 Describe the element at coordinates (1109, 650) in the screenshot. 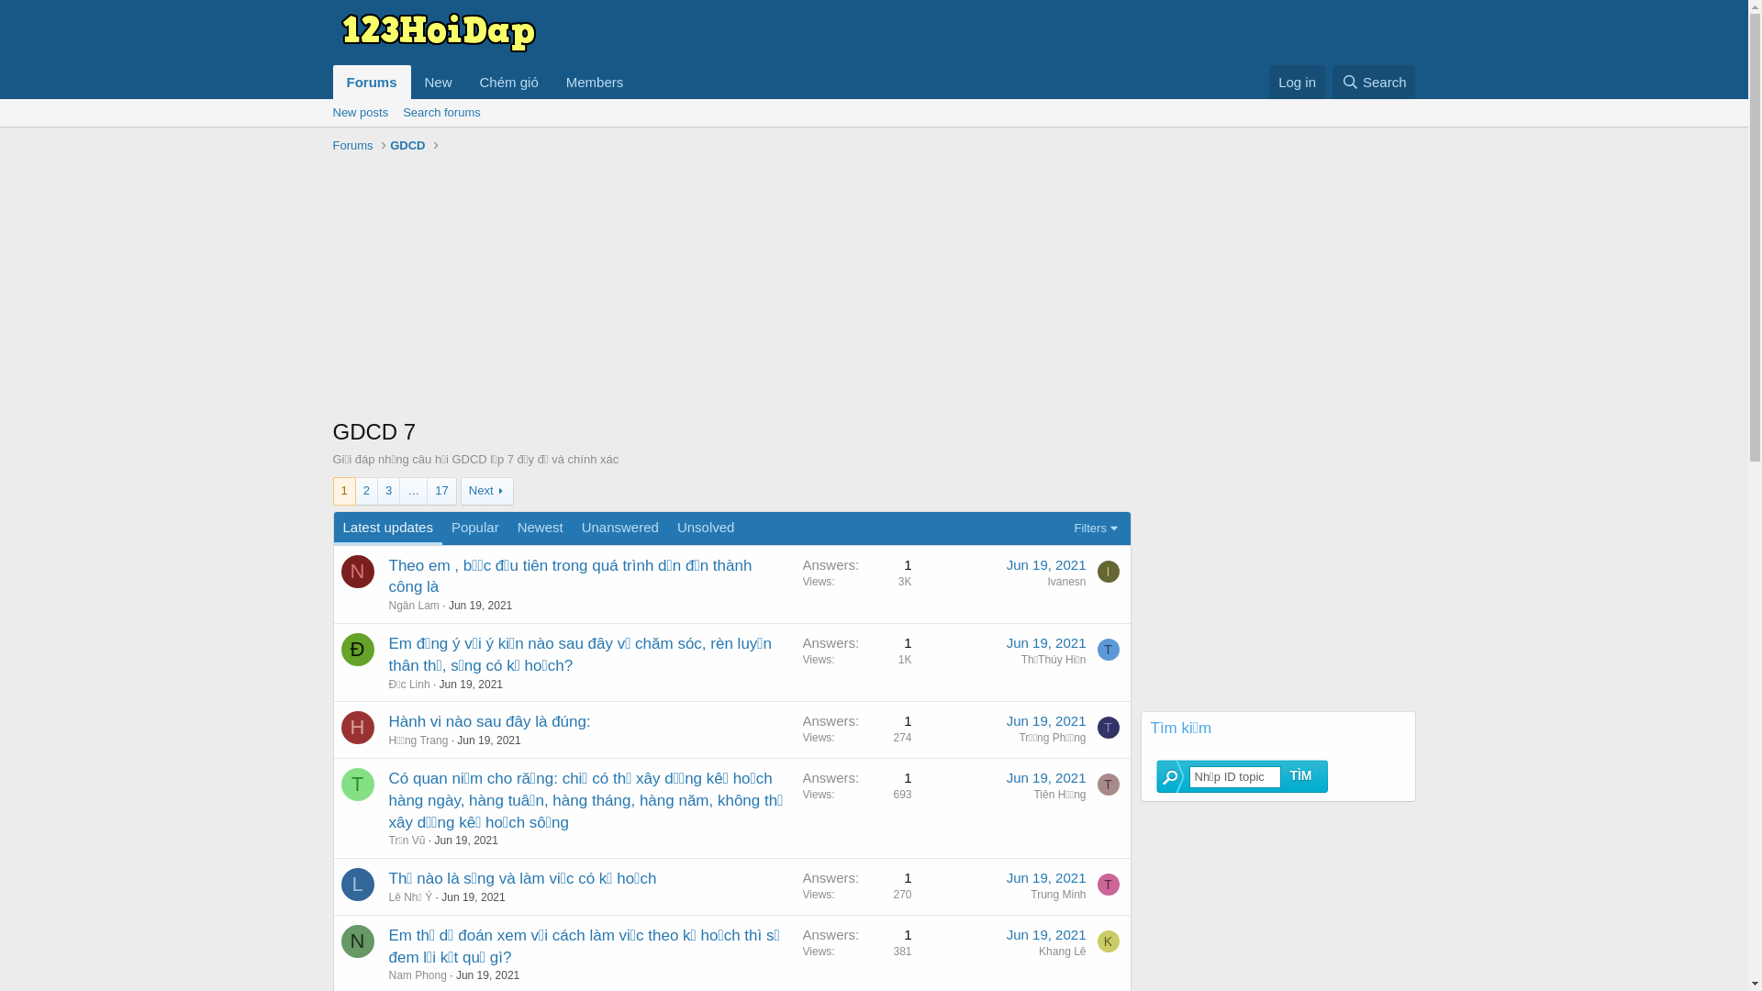

I see `T` at that location.